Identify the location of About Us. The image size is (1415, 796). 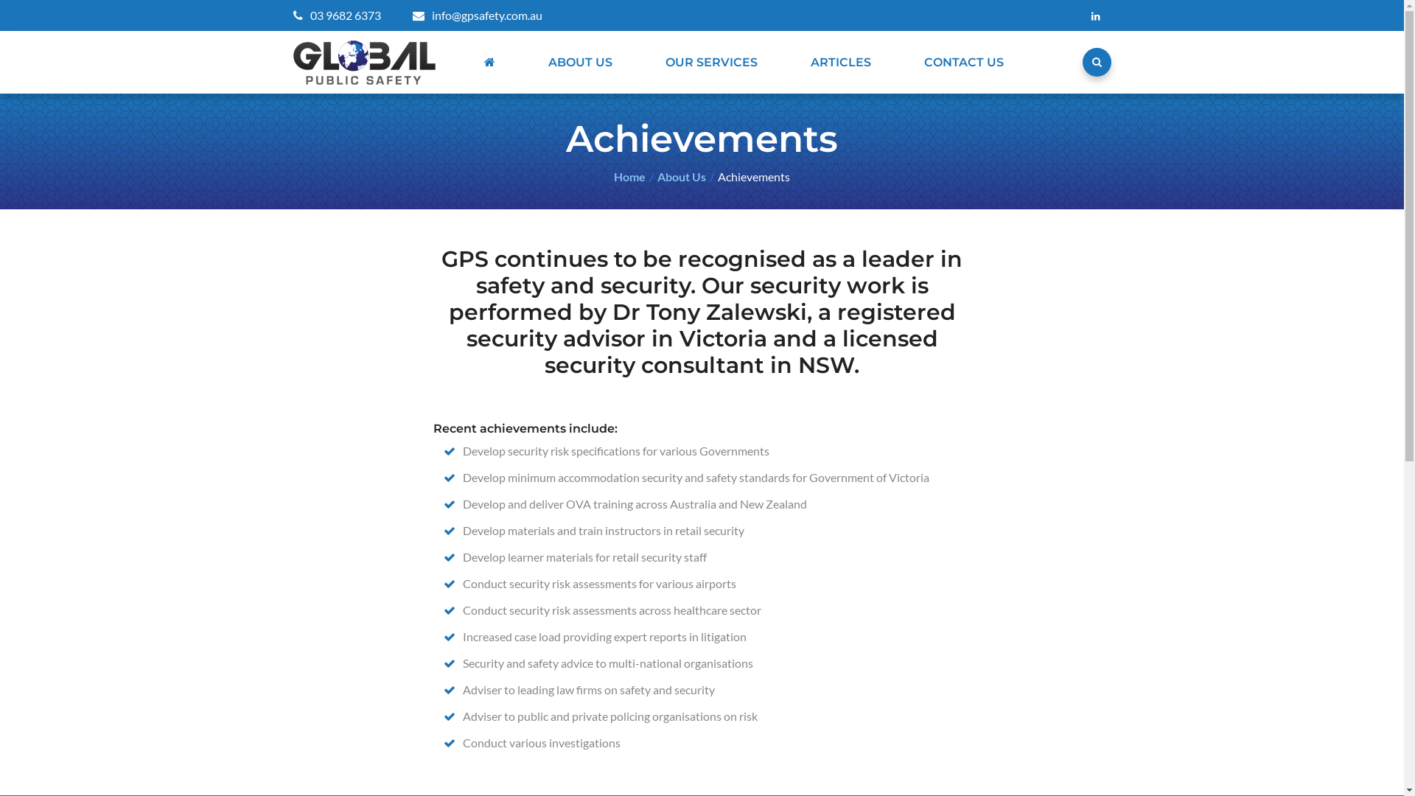
(682, 177).